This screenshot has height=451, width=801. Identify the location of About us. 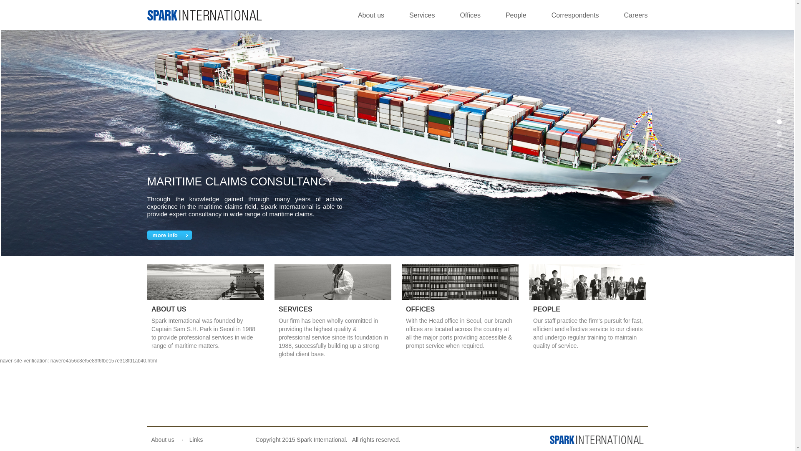
(371, 15).